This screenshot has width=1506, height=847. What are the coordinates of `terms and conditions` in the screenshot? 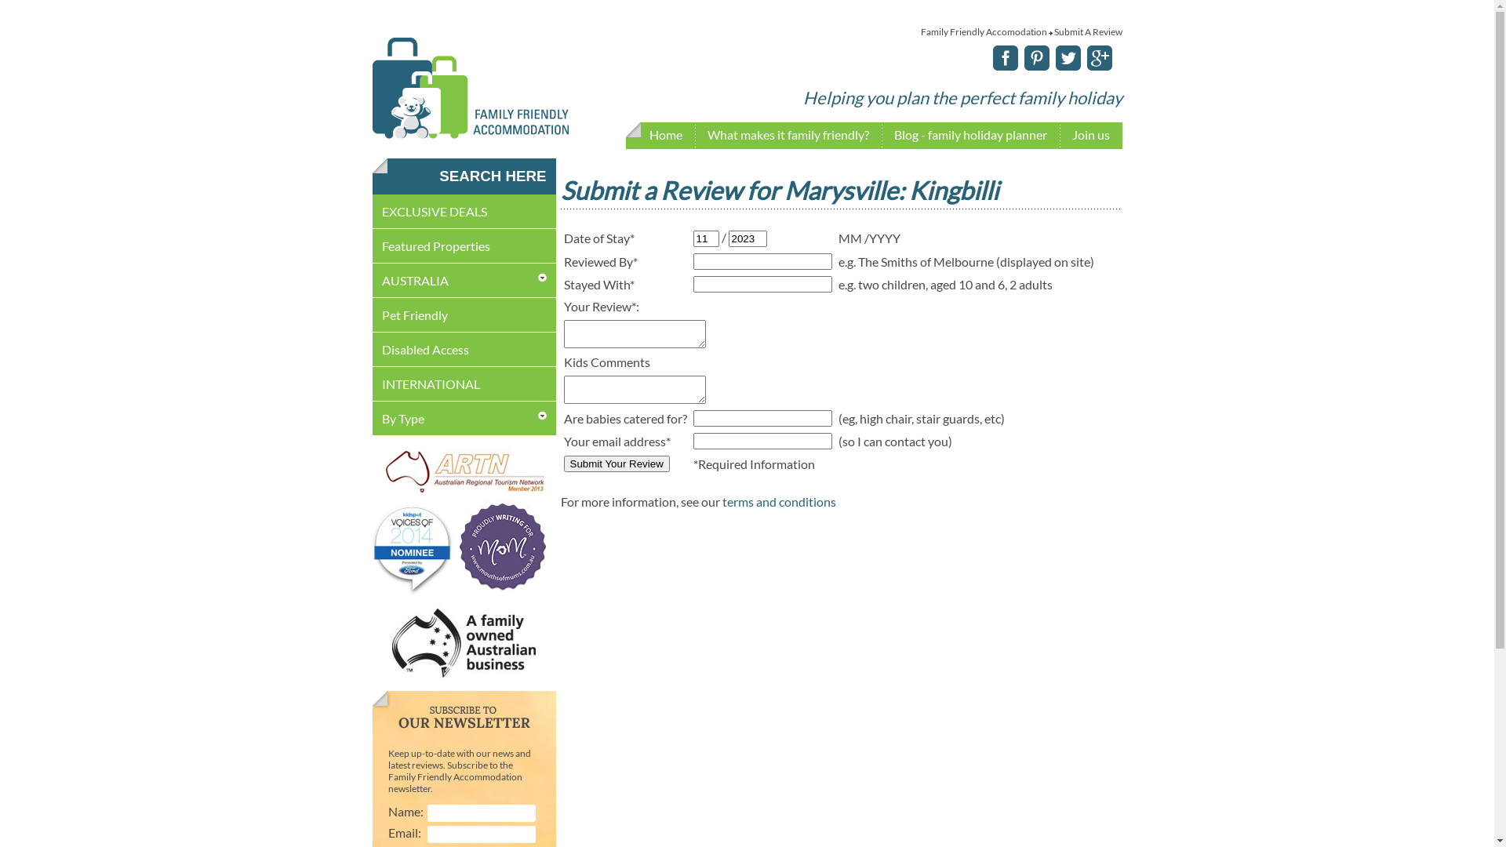 It's located at (778, 502).